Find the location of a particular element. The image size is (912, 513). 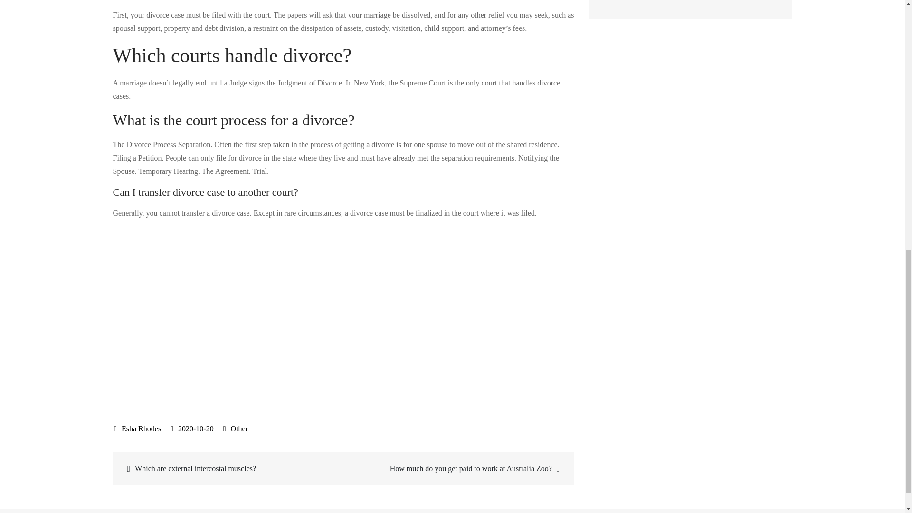

Other is located at coordinates (238, 428).